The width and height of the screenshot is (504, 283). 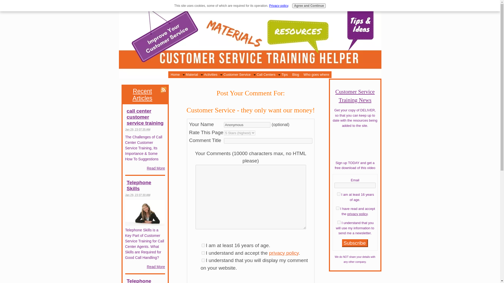 I want to click on on, so click(x=339, y=194).